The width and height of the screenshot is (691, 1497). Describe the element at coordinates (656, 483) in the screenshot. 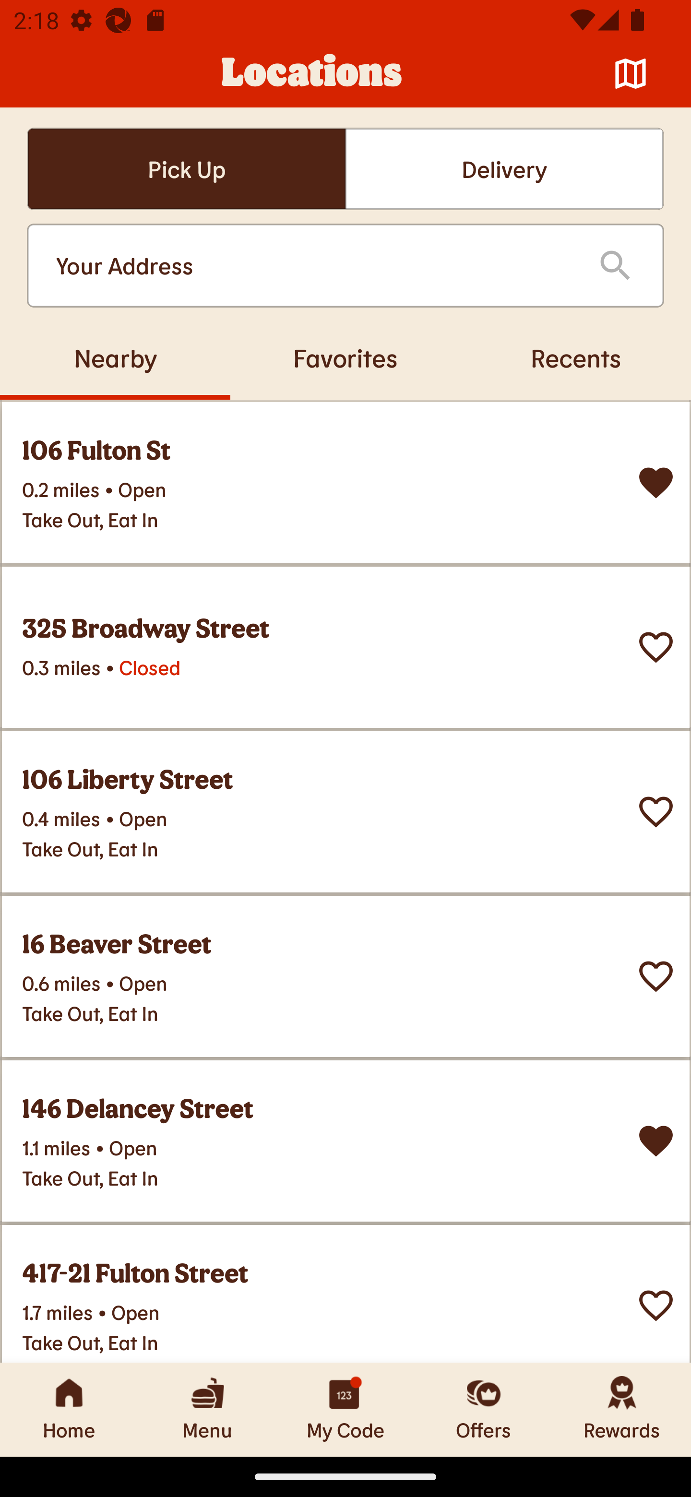

I see `Remove from Favorites? ` at that location.